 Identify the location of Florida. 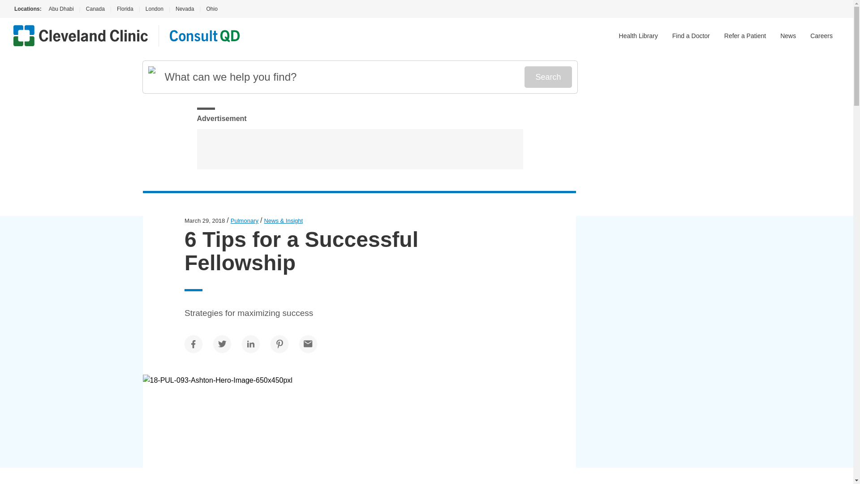
(125, 9).